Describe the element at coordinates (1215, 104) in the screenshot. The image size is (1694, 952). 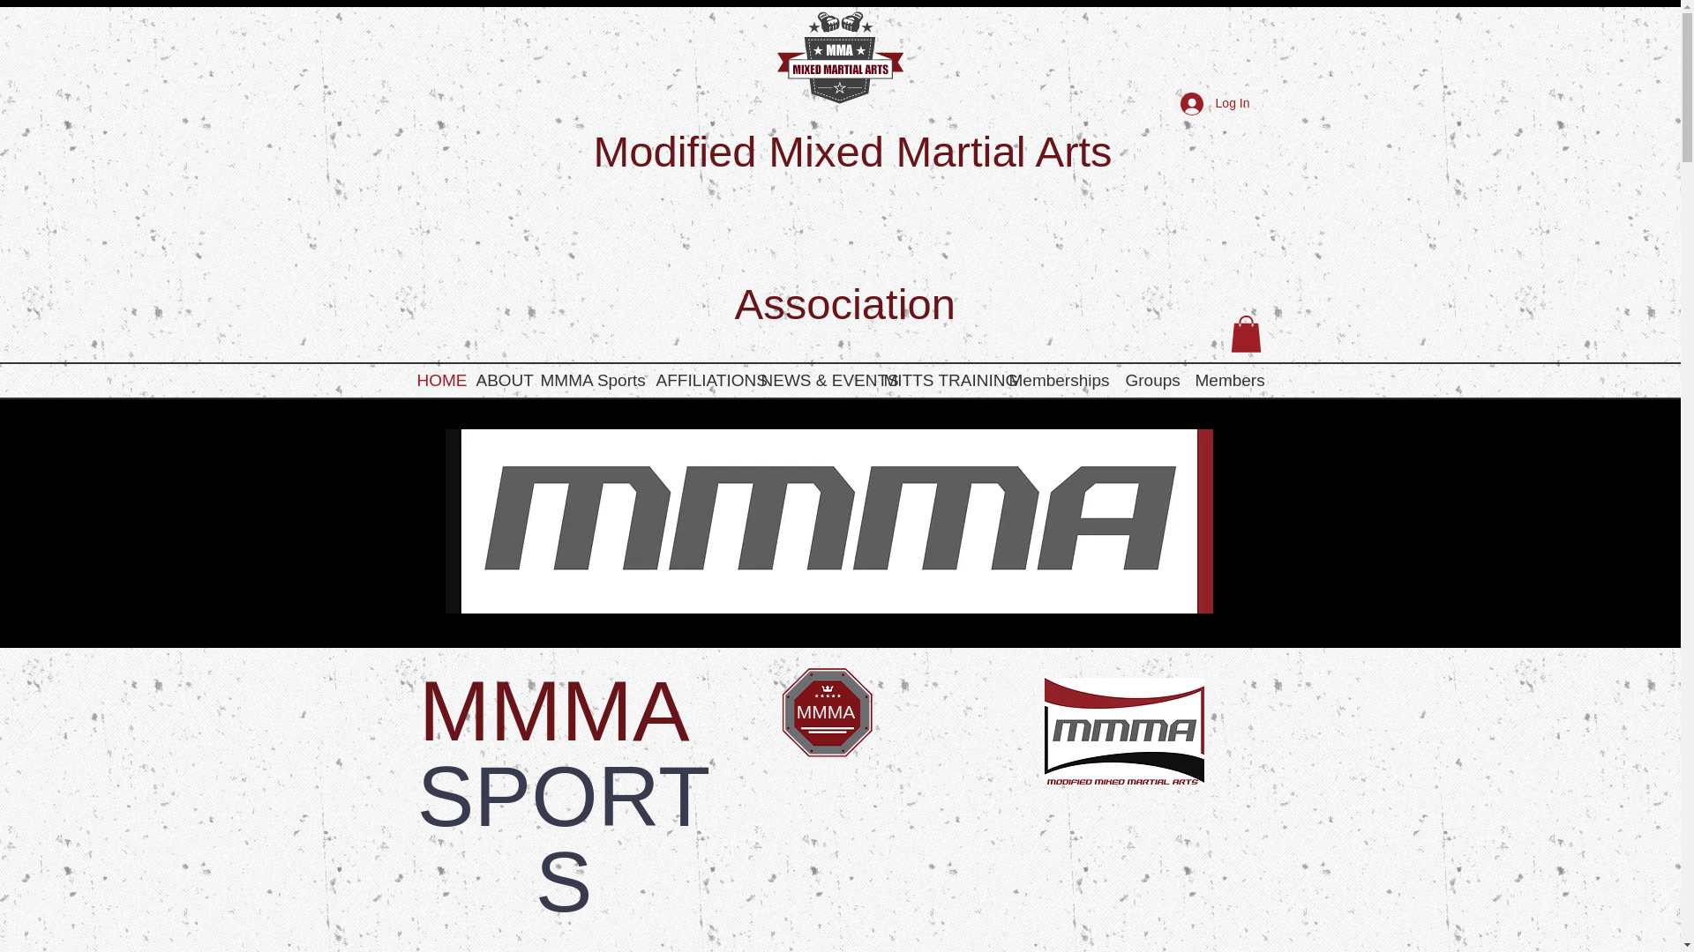
I see `Log In` at that location.